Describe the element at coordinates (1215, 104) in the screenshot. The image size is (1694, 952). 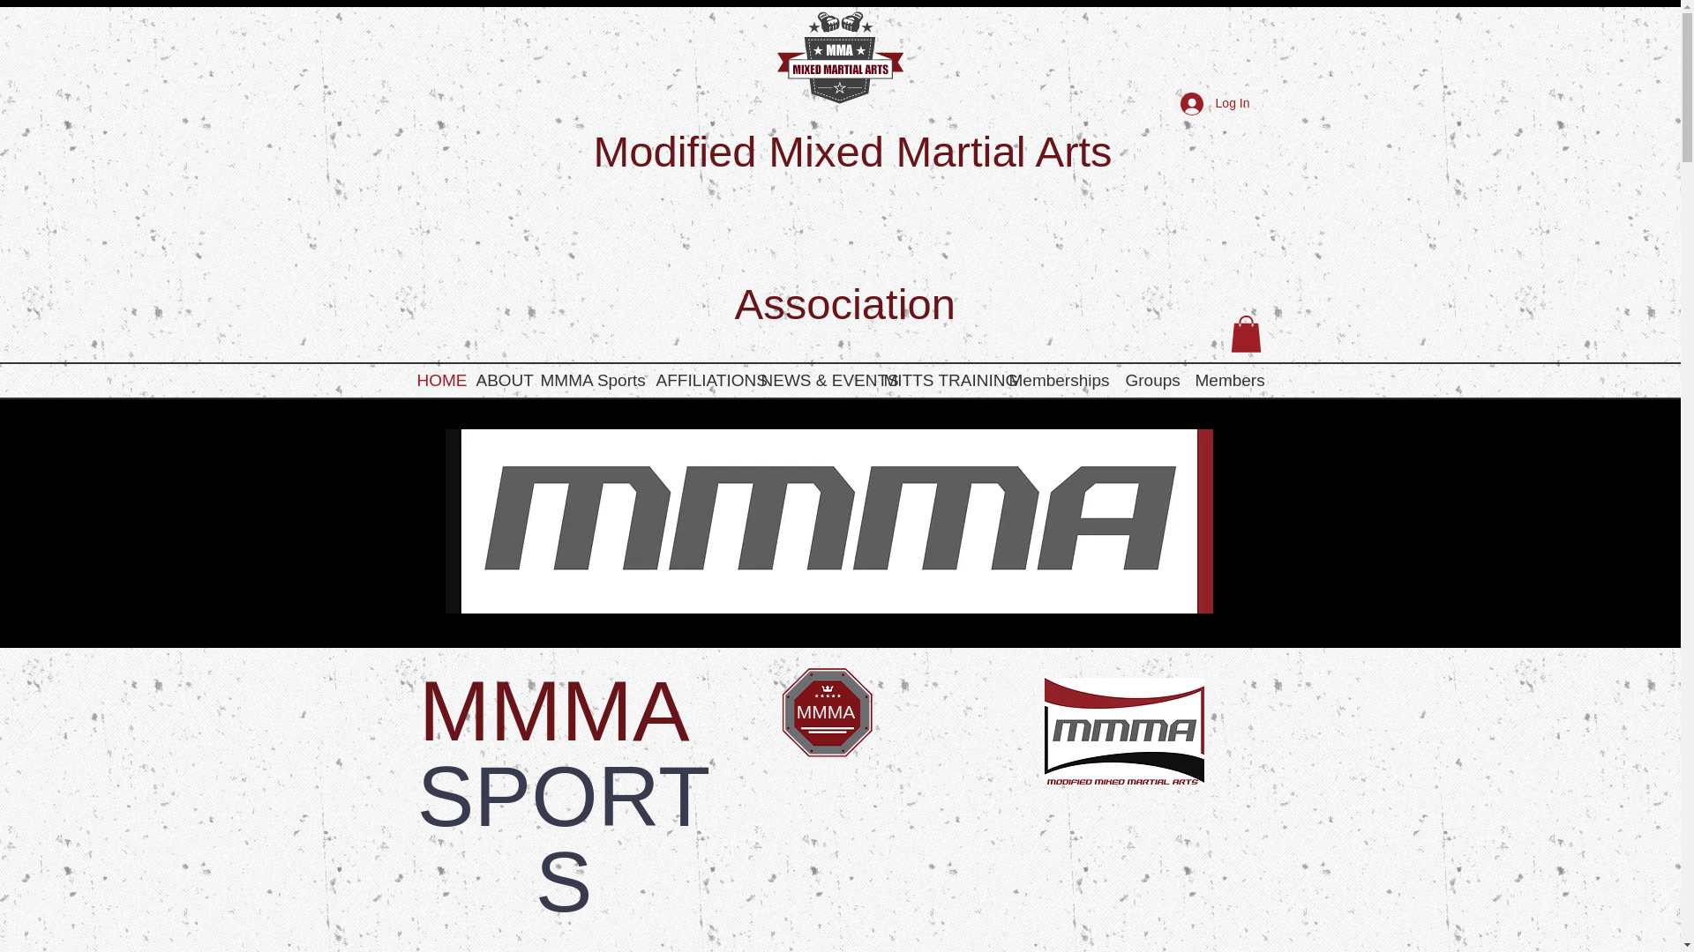
I see `Log In` at that location.